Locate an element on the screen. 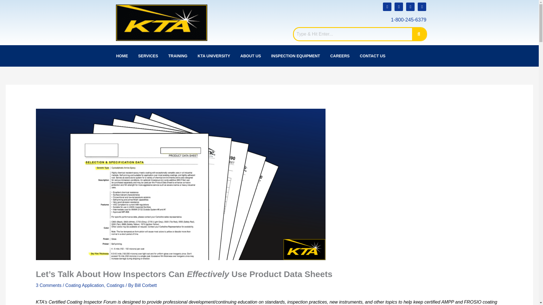 The image size is (543, 305). SERVICES is located at coordinates (148, 56).